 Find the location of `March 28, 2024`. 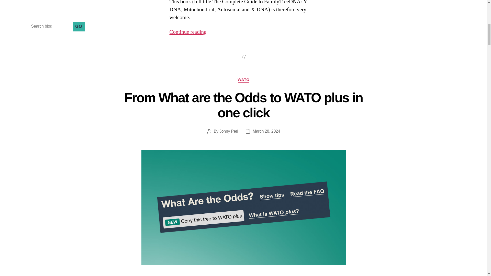

March 28, 2024 is located at coordinates (266, 131).